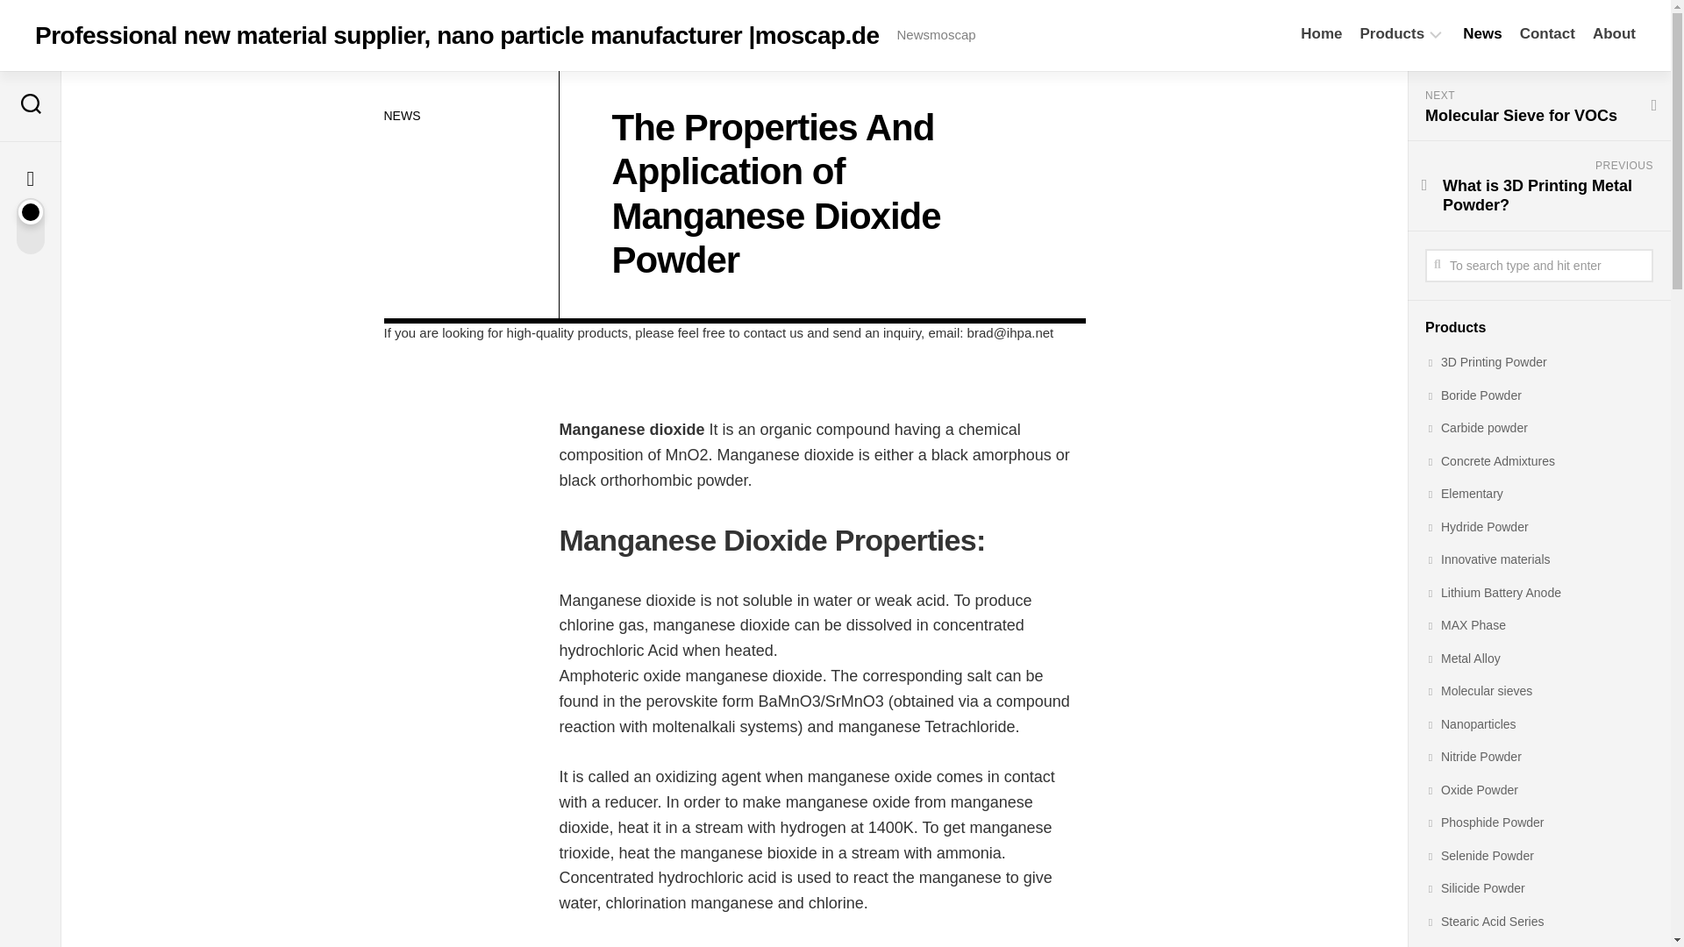  Describe the element at coordinates (1538, 265) in the screenshot. I see `To search type and hit enter` at that location.